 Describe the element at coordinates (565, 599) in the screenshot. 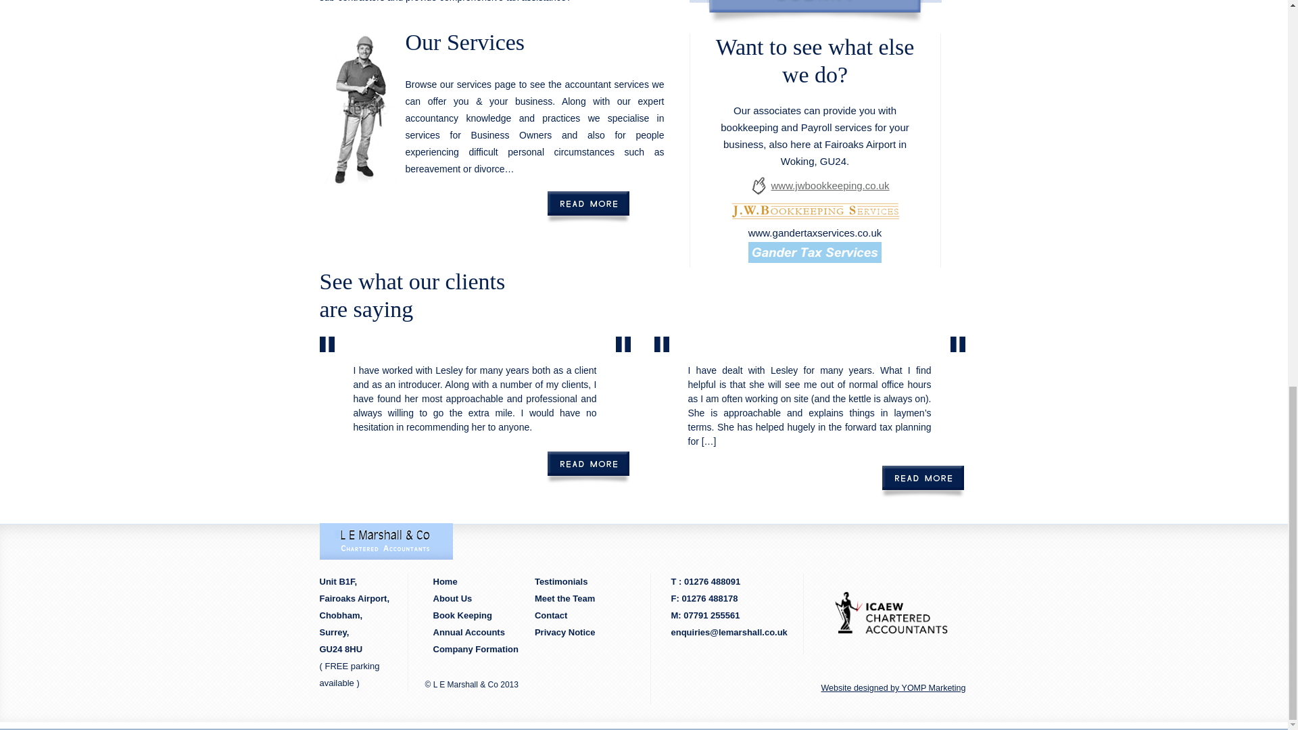

I see `Meet the Team` at that location.